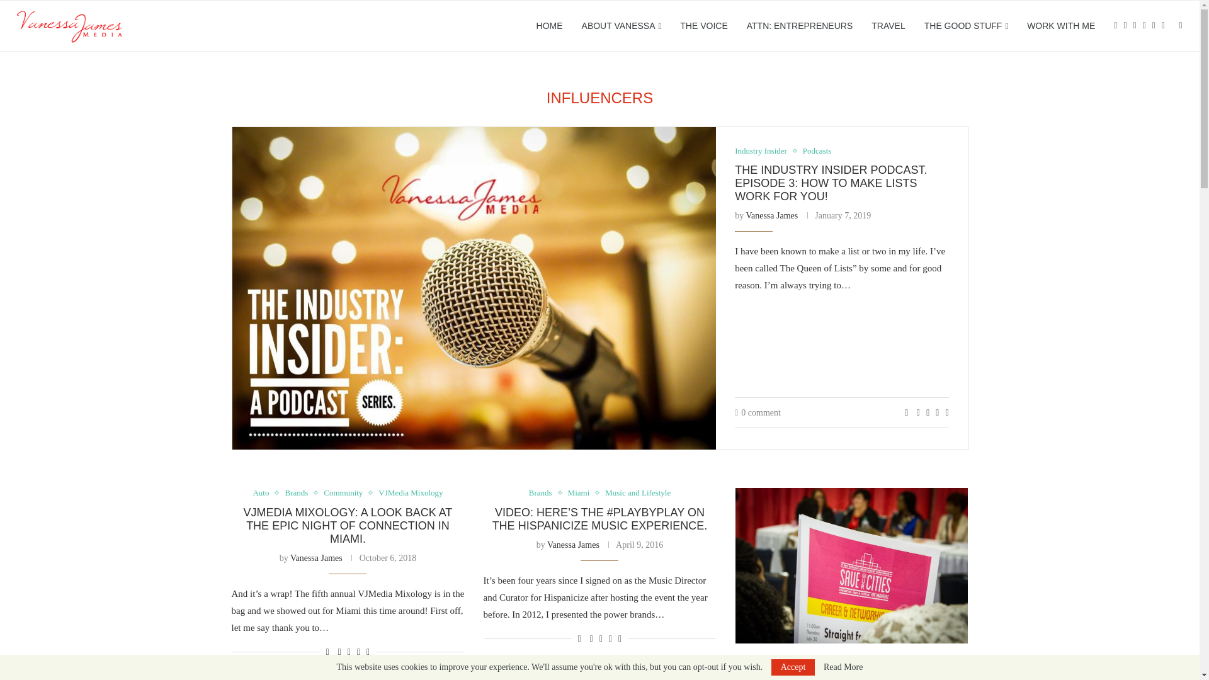 The image size is (1209, 680). Describe the element at coordinates (621, 26) in the screenshot. I see `ABOUT VANESSA` at that location.